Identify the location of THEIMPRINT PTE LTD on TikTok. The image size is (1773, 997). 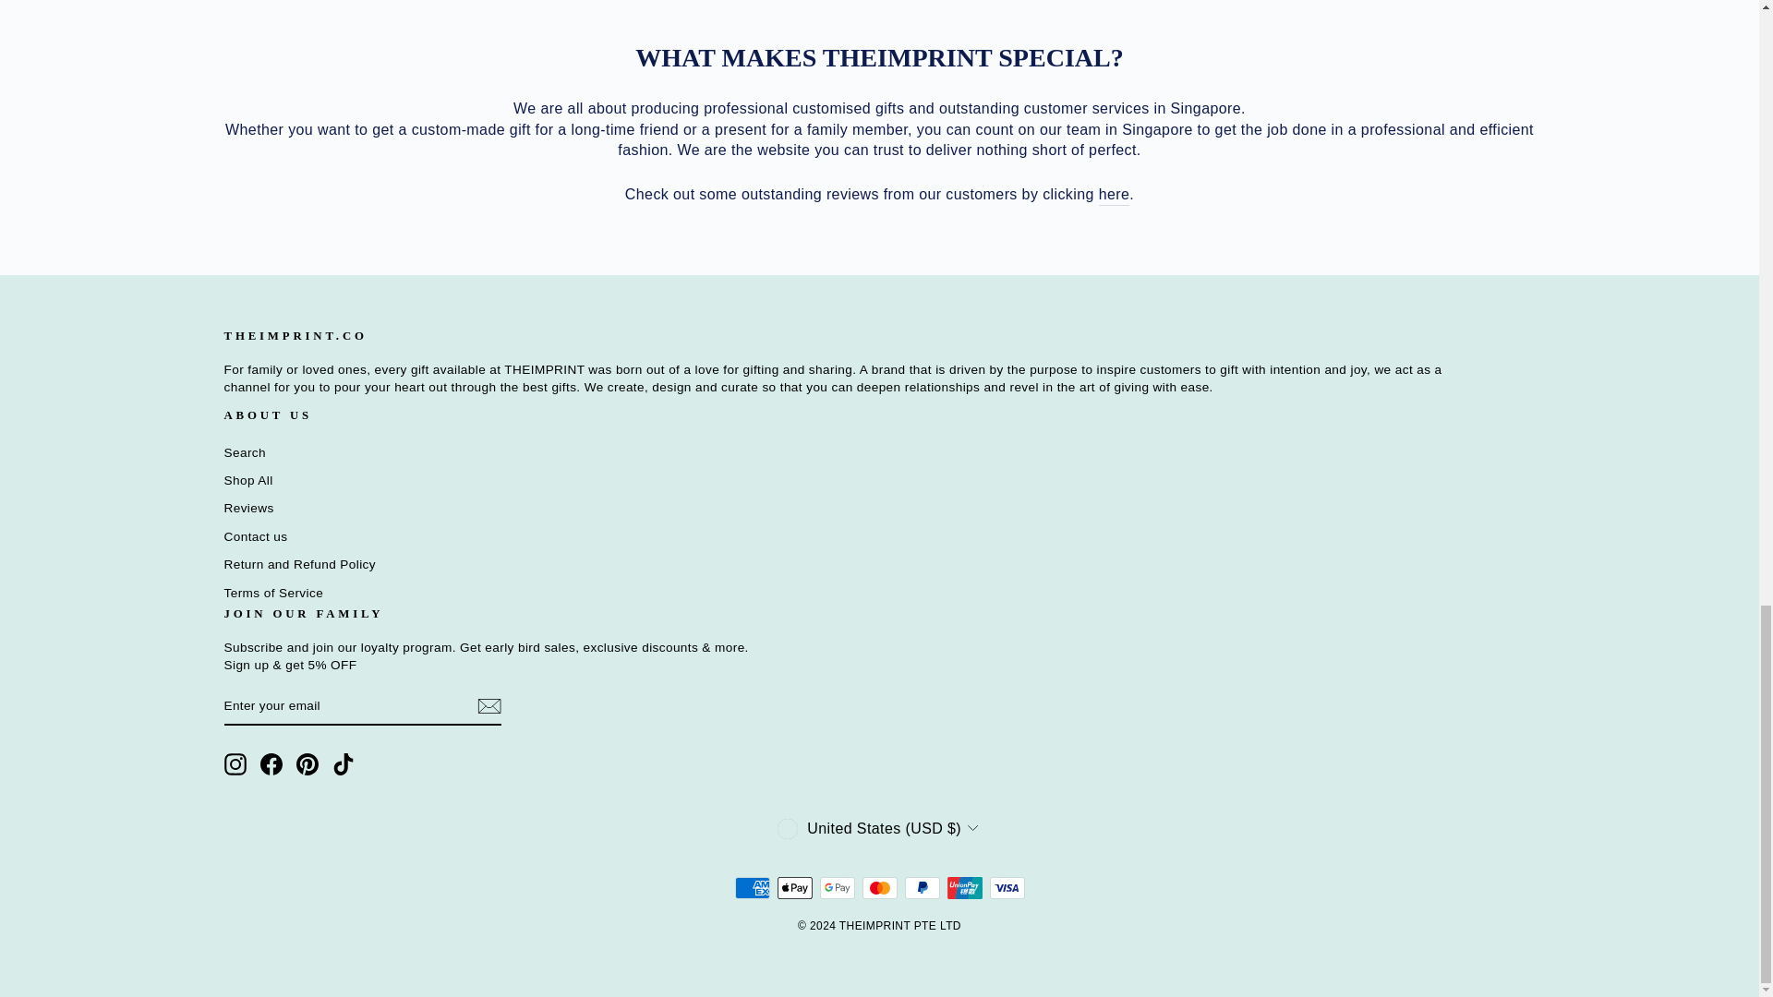
(344, 764).